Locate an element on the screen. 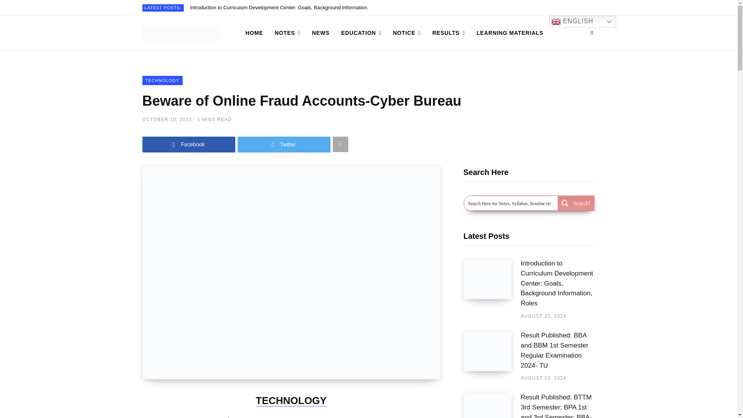 Image resolution: width=743 pixels, height=418 pixels. NOTES is located at coordinates (288, 33).